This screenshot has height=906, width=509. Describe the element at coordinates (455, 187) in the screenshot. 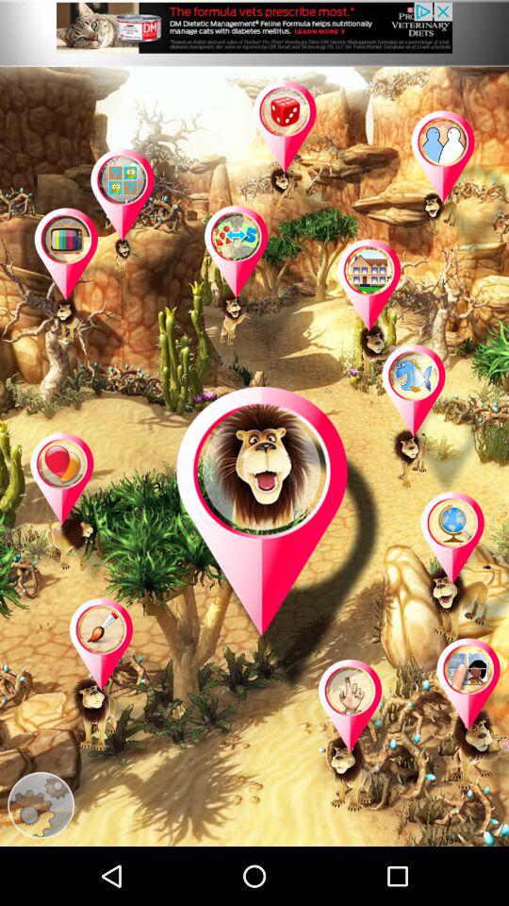

I see `games` at that location.